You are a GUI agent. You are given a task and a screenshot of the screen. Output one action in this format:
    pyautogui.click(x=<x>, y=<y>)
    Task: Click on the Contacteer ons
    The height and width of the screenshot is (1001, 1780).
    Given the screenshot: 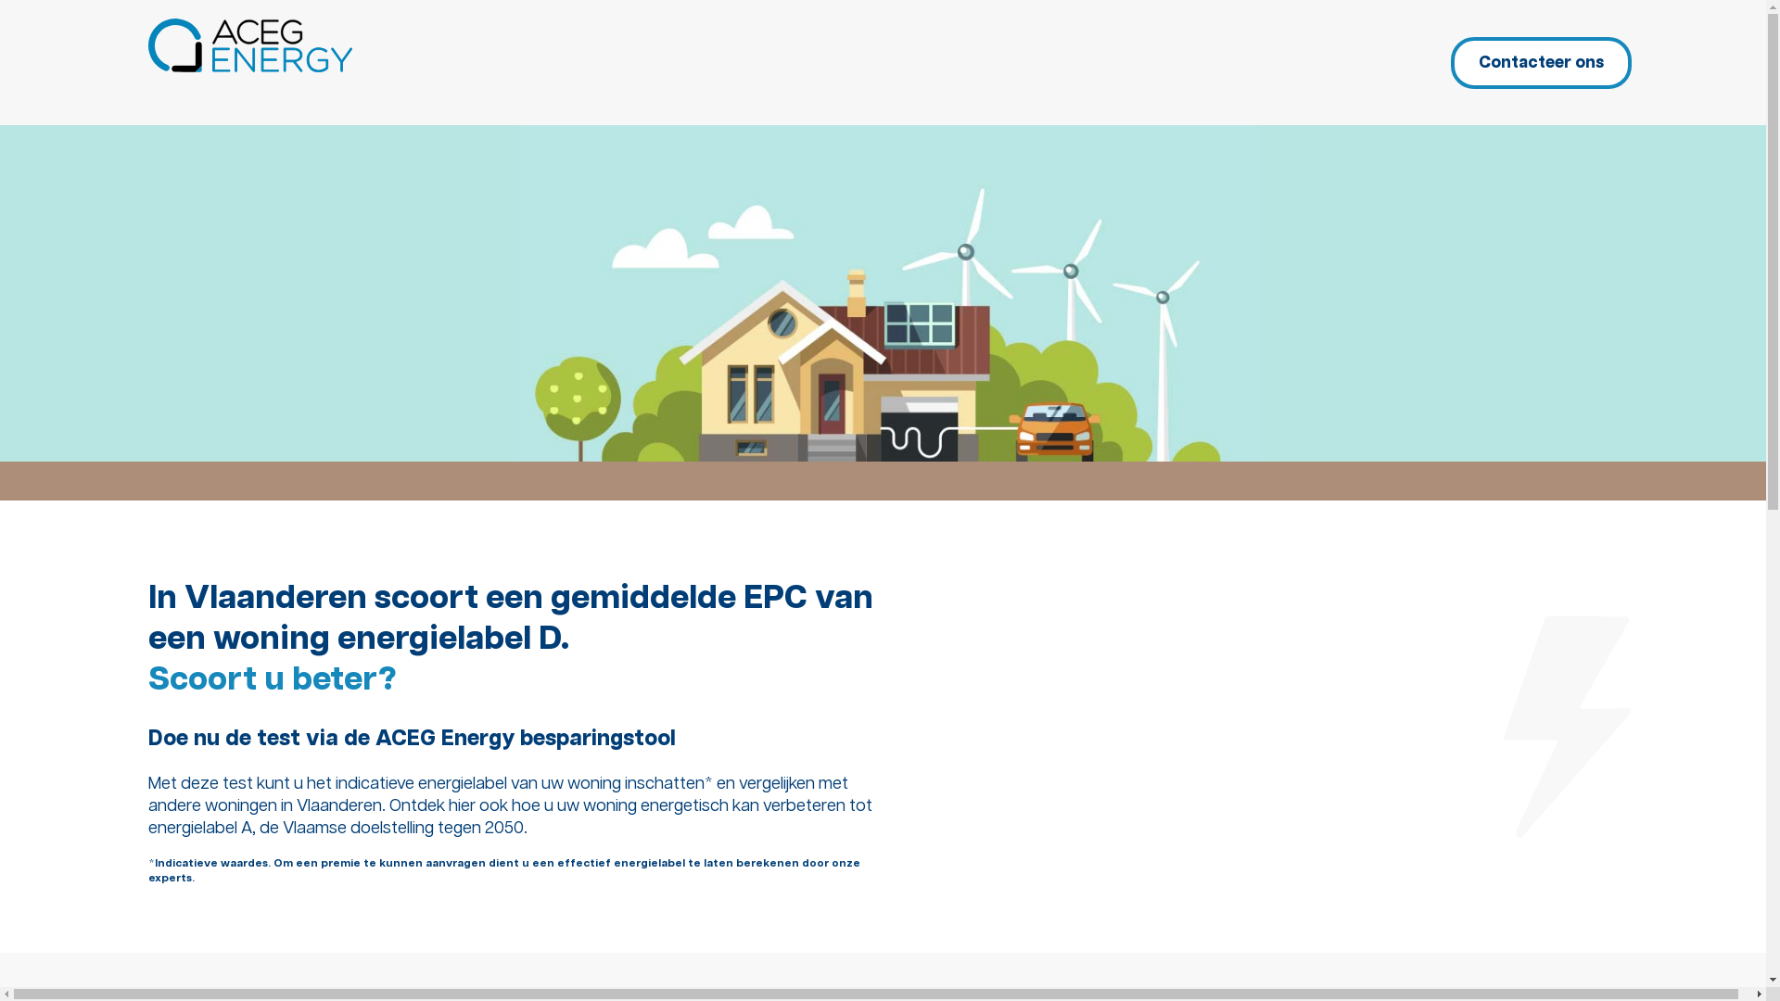 What is the action you would take?
    pyautogui.click(x=1541, y=63)
    